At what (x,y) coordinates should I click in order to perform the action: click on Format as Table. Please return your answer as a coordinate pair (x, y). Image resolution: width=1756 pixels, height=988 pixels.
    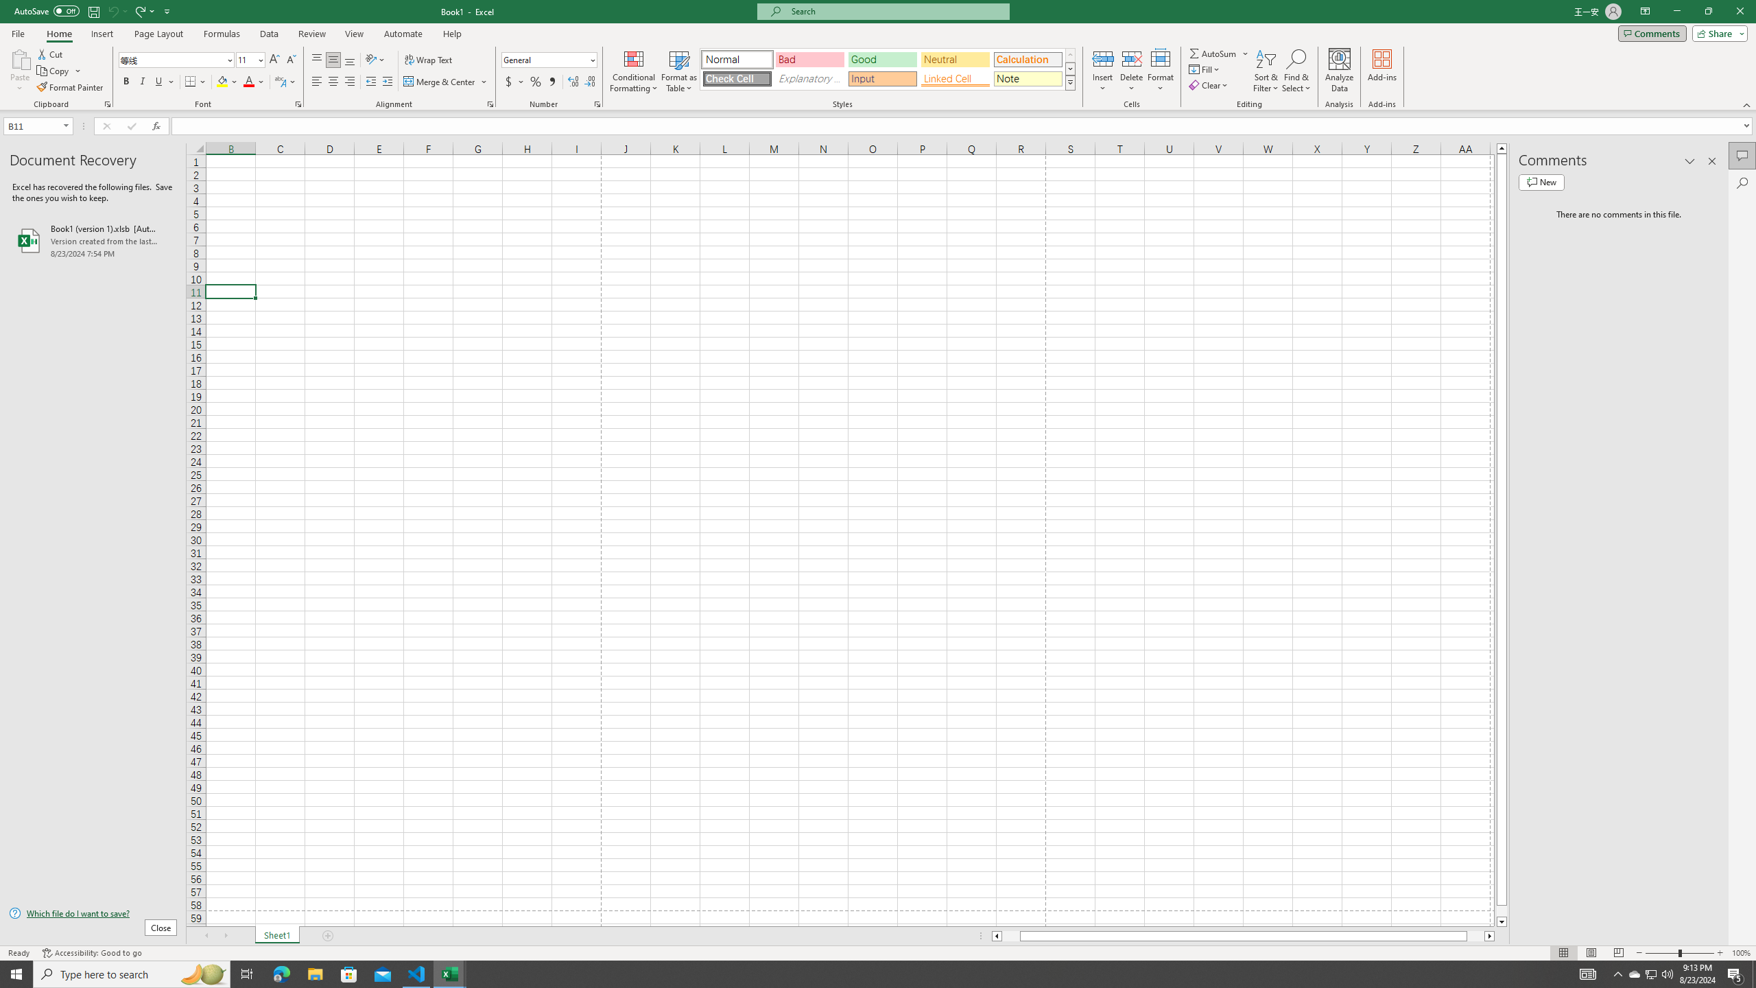
    Looking at the image, I should click on (679, 71).